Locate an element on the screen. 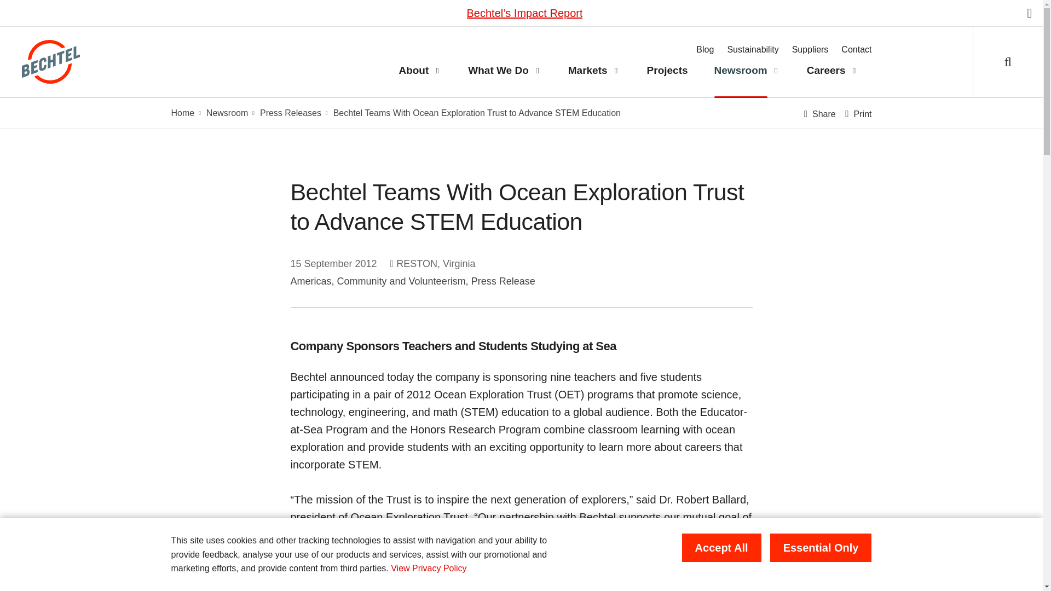 The height and width of the screenshot is (591, 1051). Accept All is located at coordinates (721, 548).